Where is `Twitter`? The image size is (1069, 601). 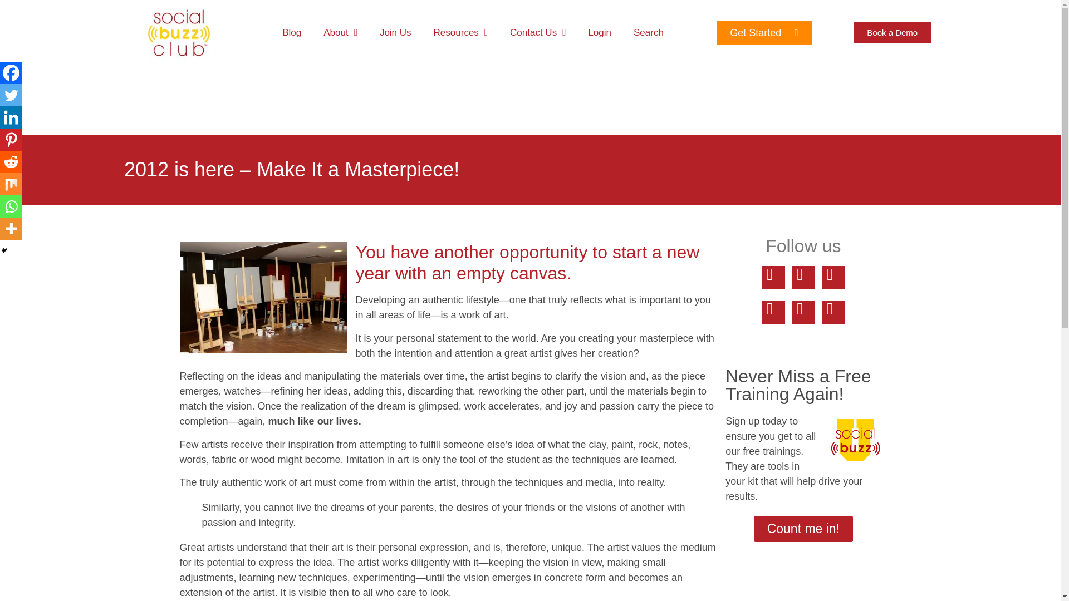 Twitter is located at coordinates (11, 95).